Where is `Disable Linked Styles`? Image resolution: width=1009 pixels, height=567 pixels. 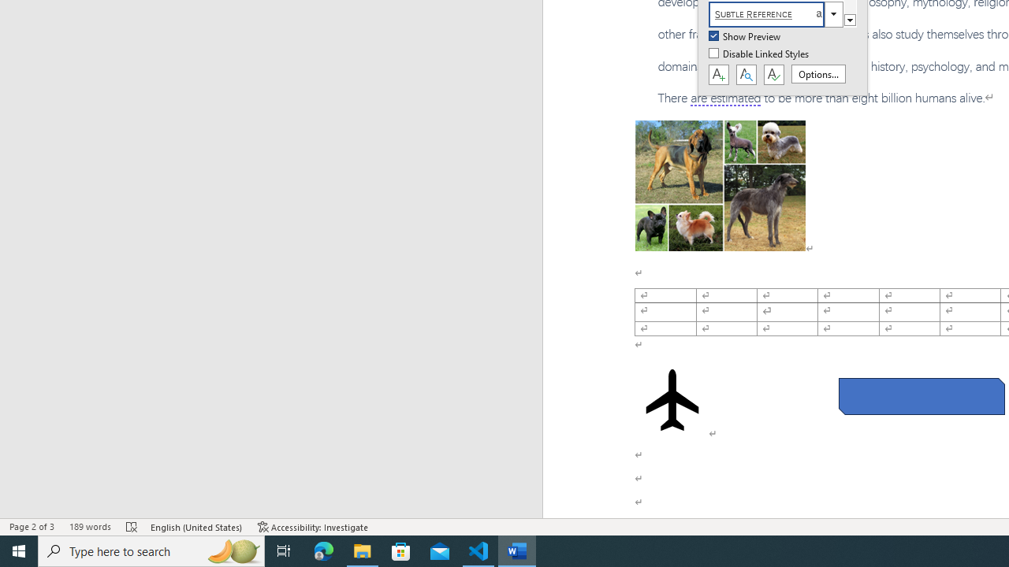
Disable Linked Styles is located at coordinates (760, 54).